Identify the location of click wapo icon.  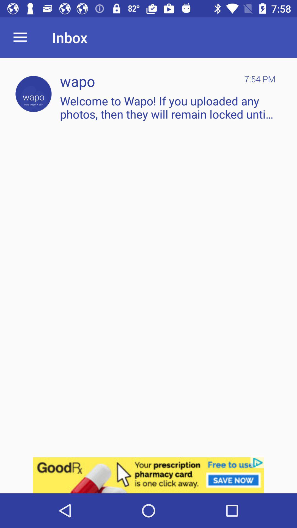
(34, 94).